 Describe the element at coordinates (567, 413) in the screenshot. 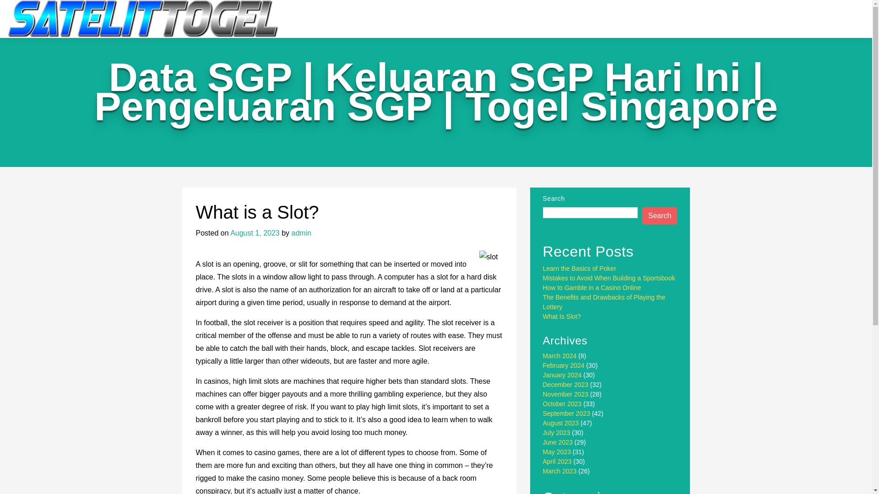

I see `September 2023` at that location.